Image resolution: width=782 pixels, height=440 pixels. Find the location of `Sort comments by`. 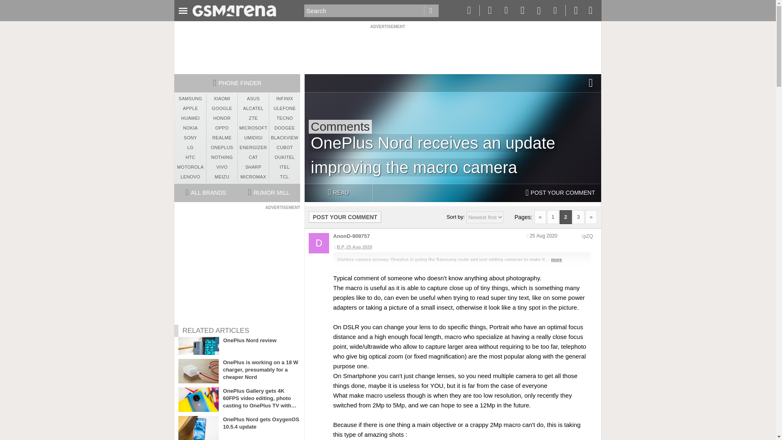

Sort comments by is located at coordinates (485, 217).